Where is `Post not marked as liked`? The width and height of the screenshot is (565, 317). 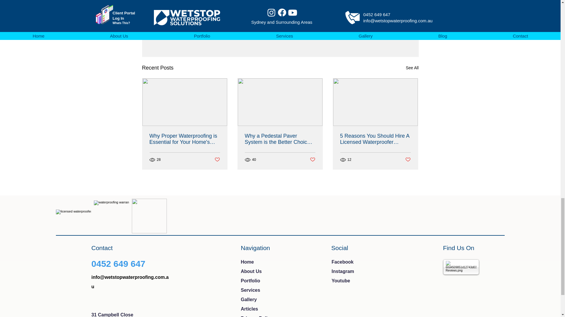
Post not marked as liked is located at coordinates (408, 160).